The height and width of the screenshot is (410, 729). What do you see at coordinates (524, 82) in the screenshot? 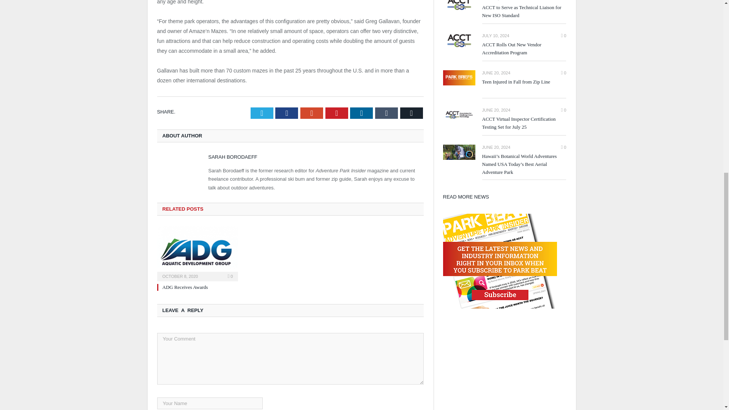
I see `Teen Injured in Fall from Zip Line` at bounding box center [524, 82].